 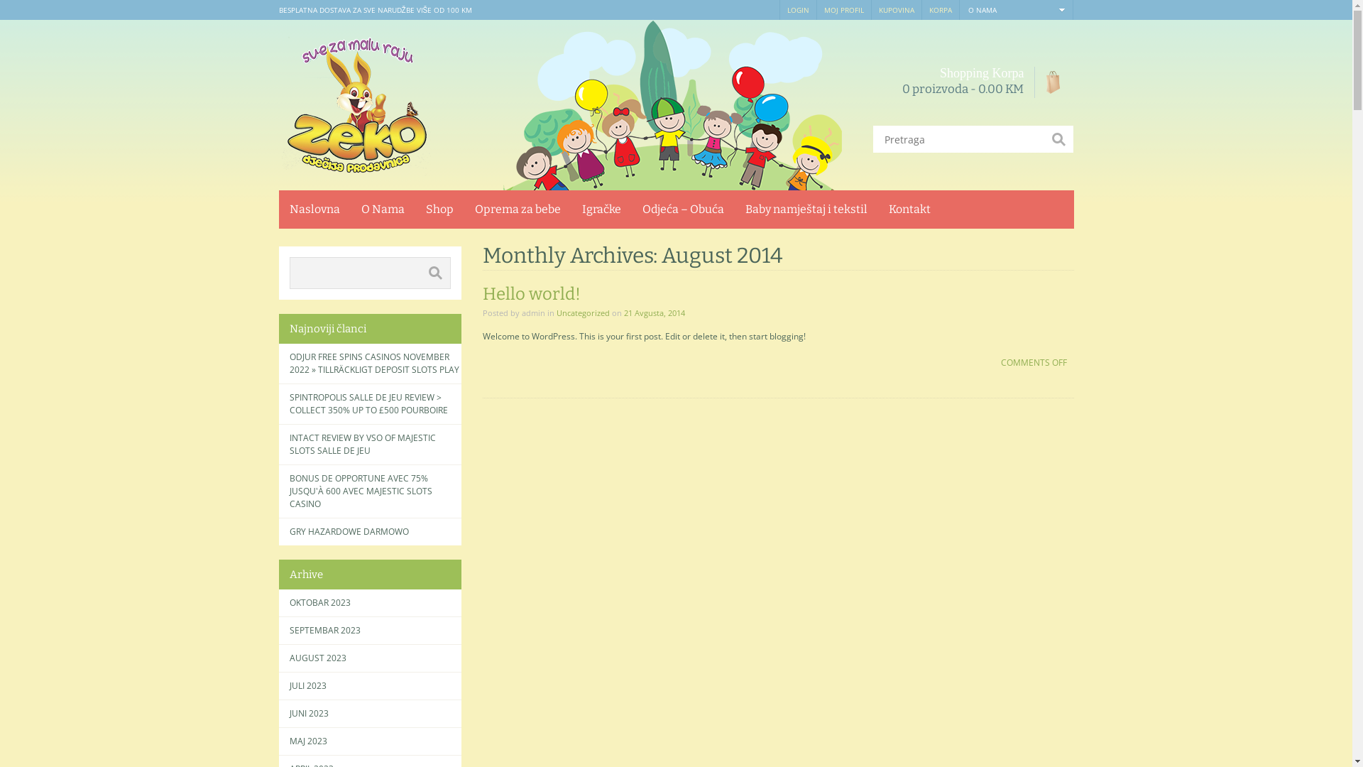 I want to click on 21 Avgusta, 2014, so click(x=655, y=312).